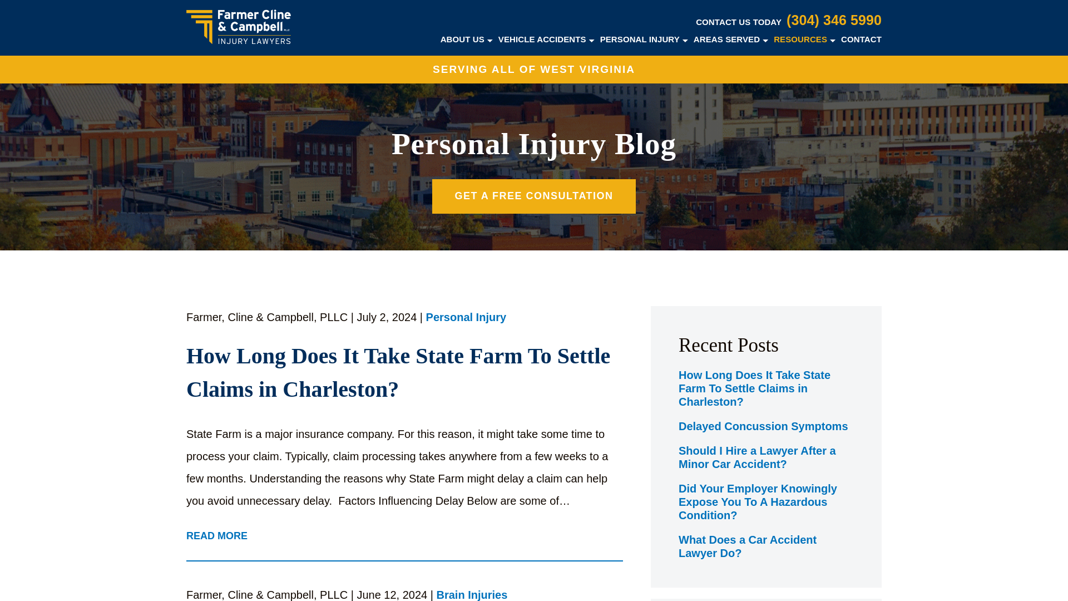 Image resolution: width=1068 pixels, height=601 pixels. Describe the element at coordinates (534, 196) in the screenshot. I see `GET A FREE CONSULTATION` at that location.